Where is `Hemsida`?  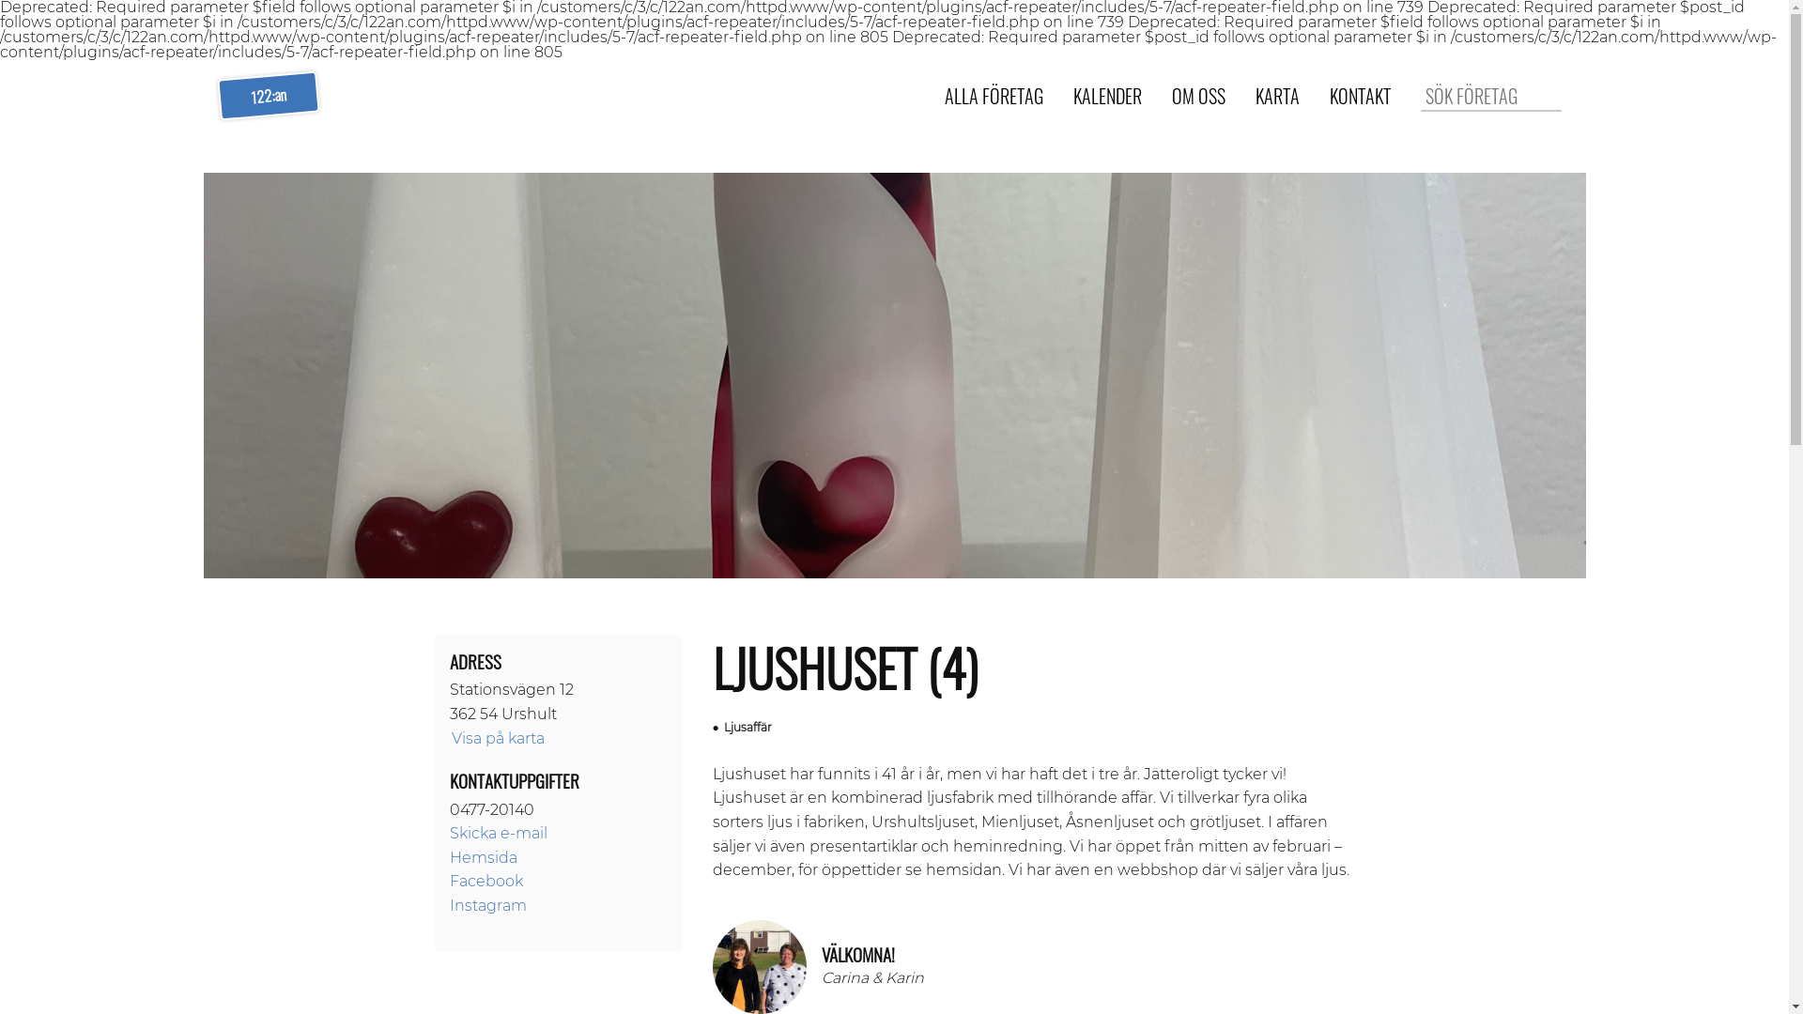
Hemsida is located at coordinates (483, 858).